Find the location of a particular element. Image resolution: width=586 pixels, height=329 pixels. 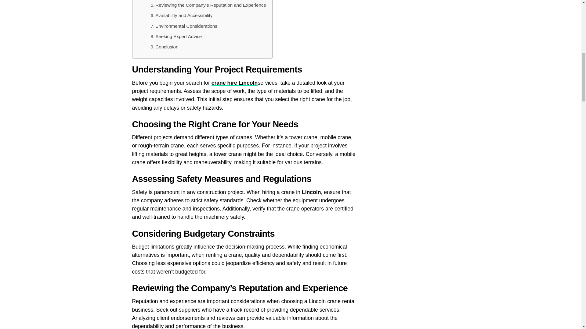

Conclusion is located at coordinates (165, 47).